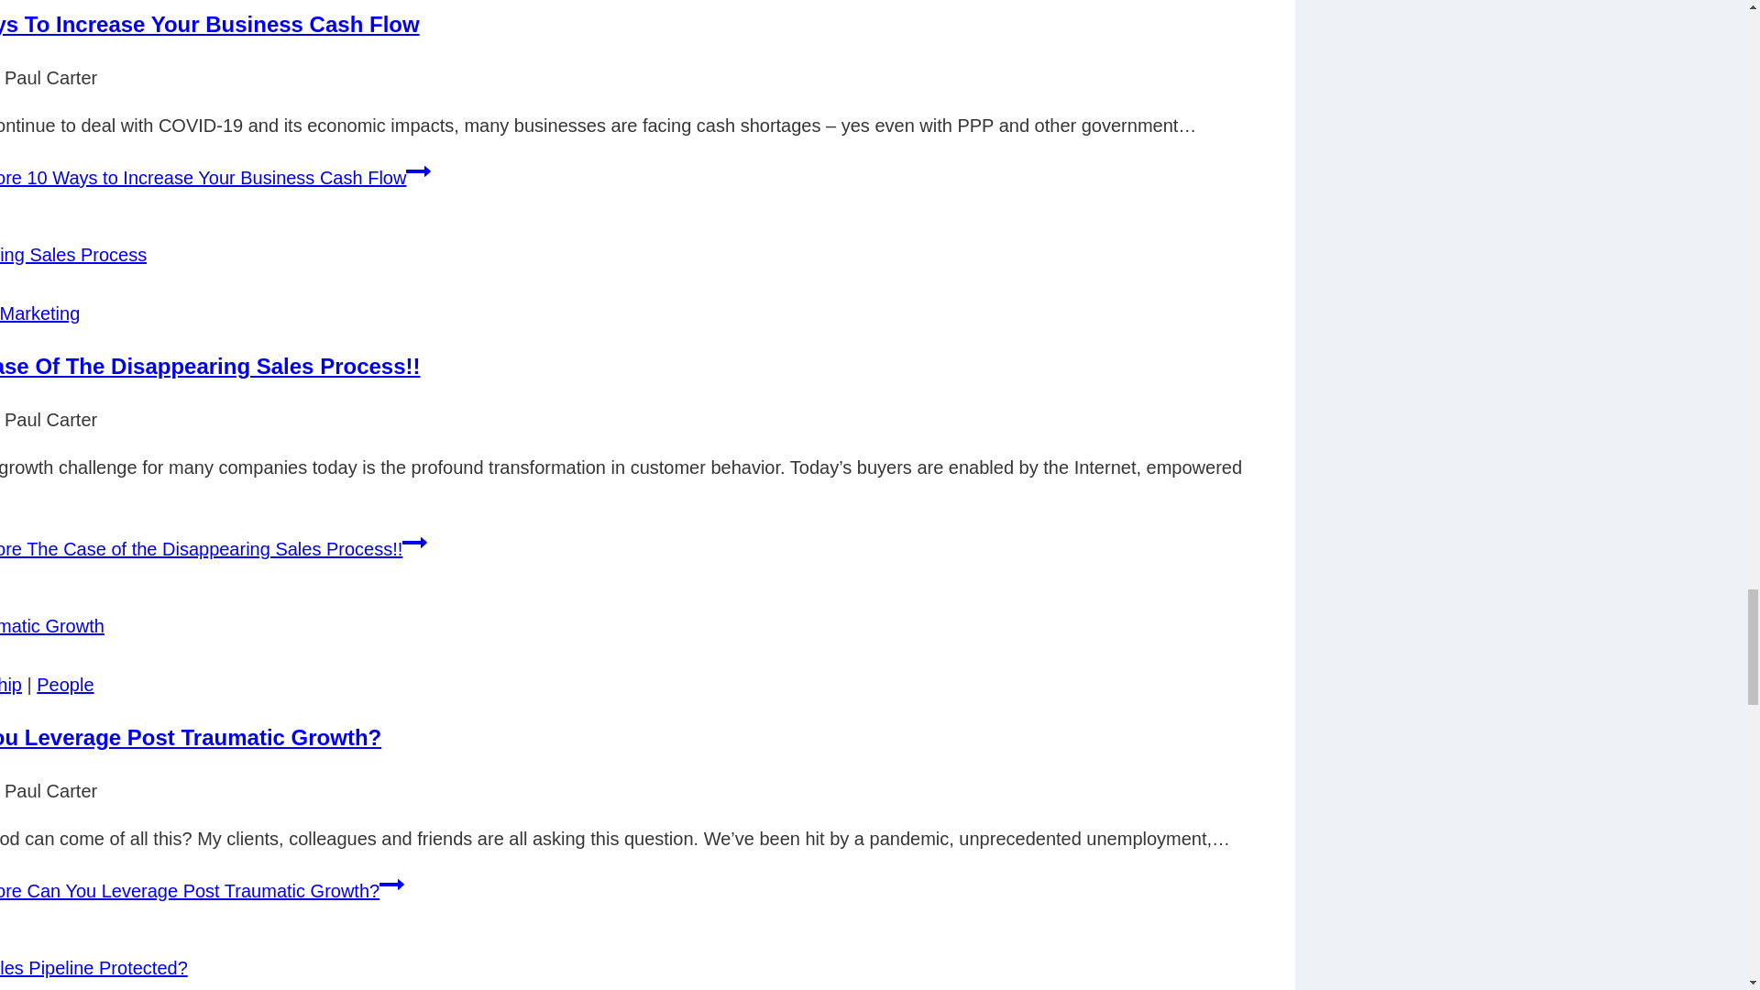 This screenshot has width=1760, height=990. What do you see at coordinates (191, 737) in the screenshot?
I see `Can You Leverage Post Traumatic Growth?` at bounding box center [191, 737].